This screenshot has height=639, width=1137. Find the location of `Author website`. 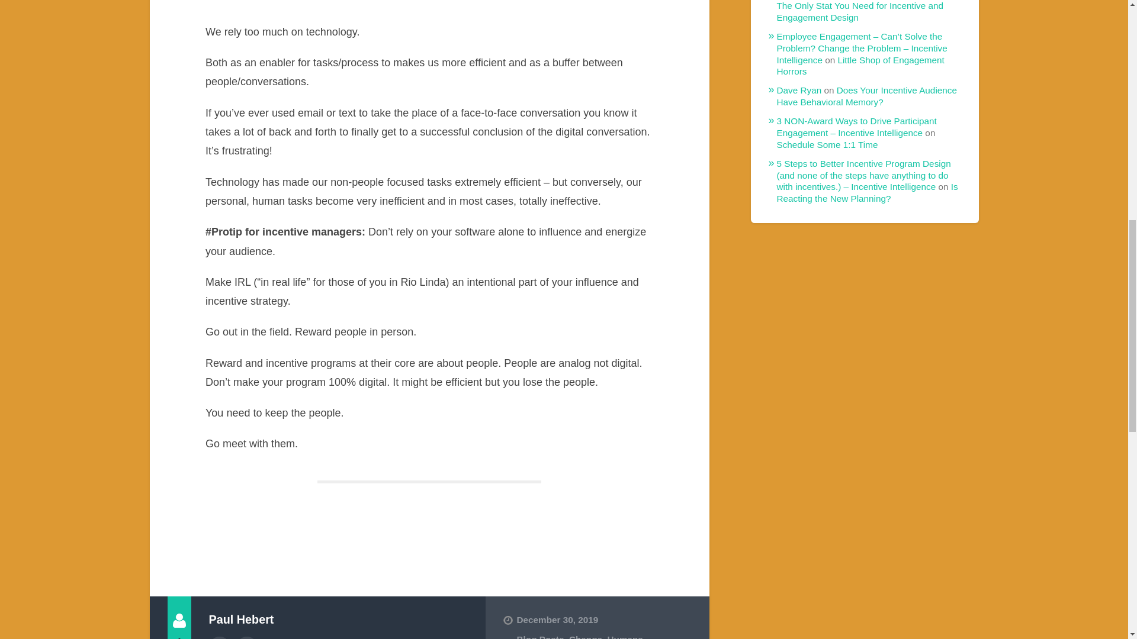

Author website is located at coordinates (247, 638).